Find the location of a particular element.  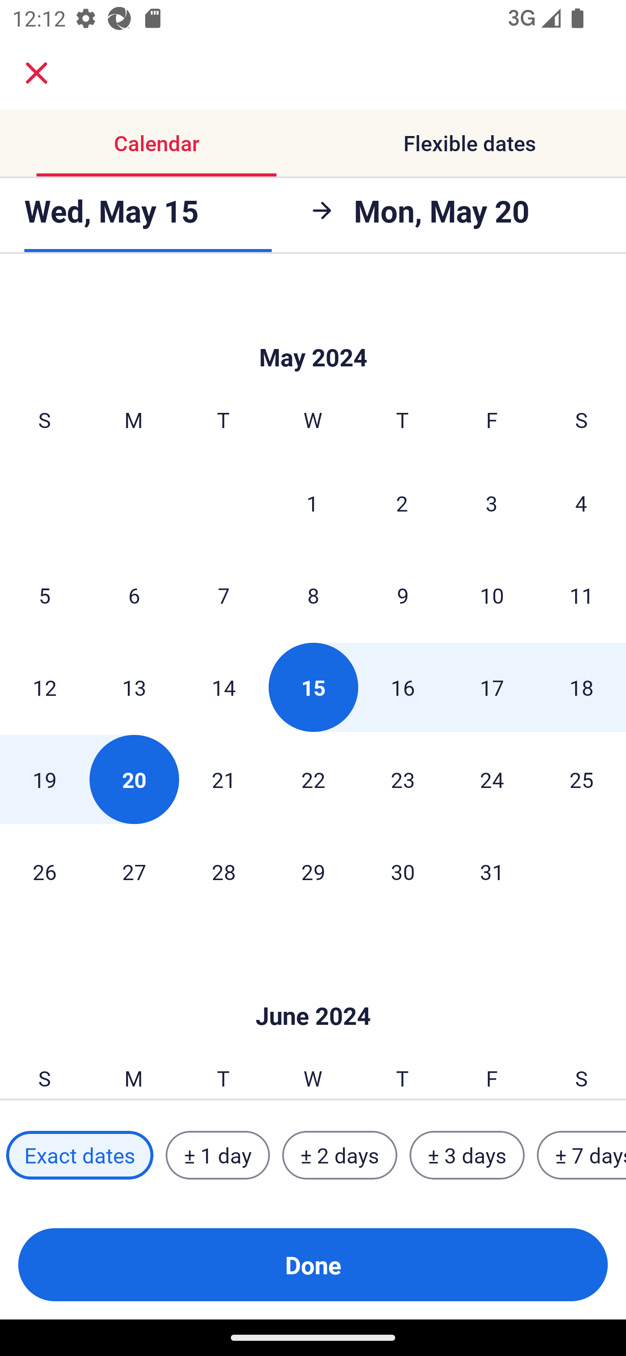

28 Tuesday, May 28, 2024 is located at coordinates (223, 872).